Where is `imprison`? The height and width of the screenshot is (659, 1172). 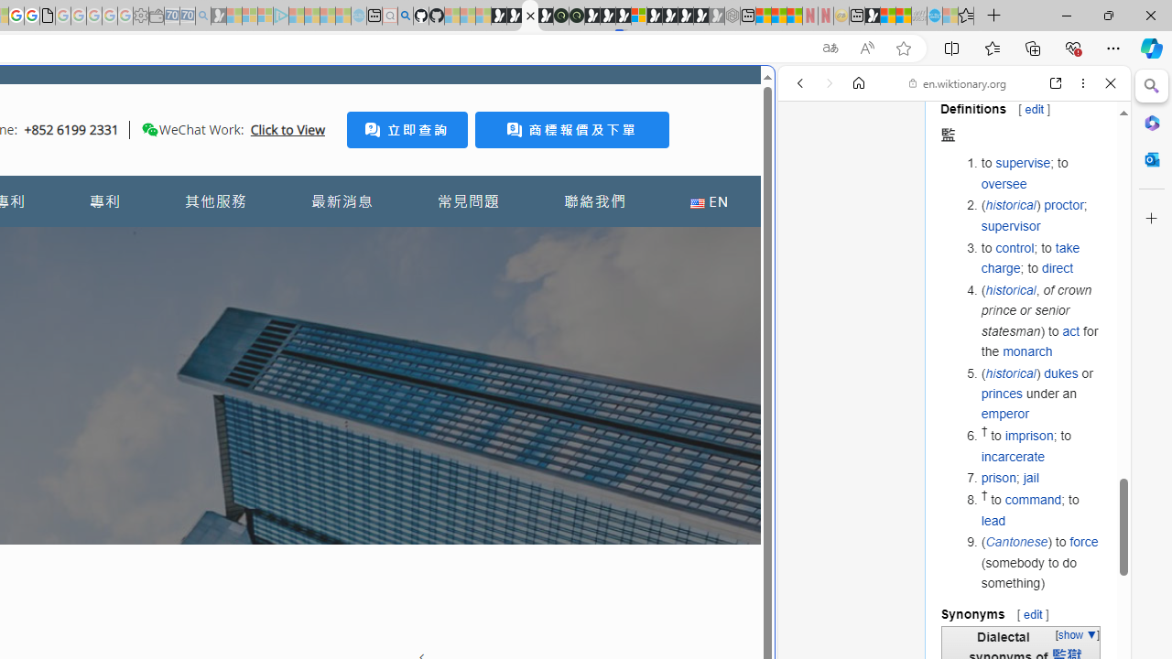
imprison is located at coordinates (1028, 436).